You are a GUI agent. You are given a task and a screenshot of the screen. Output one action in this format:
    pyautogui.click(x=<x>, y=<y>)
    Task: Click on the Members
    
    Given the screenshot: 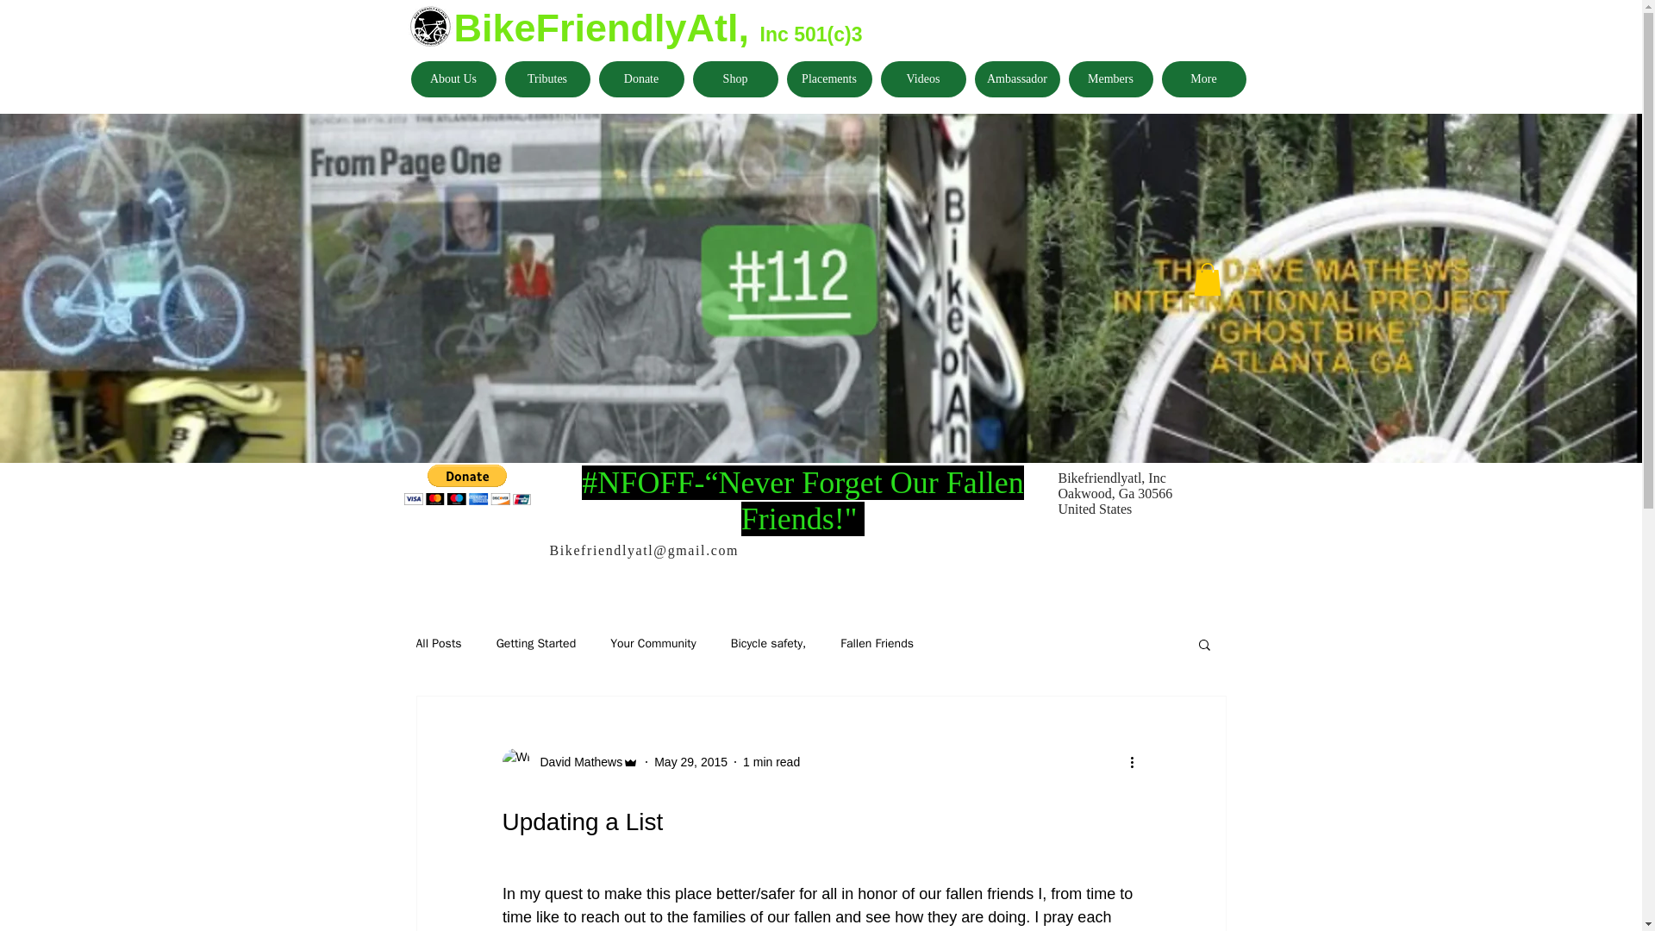 What is the action you would take?
    pyautogui.click(x=1111, y=79)
    